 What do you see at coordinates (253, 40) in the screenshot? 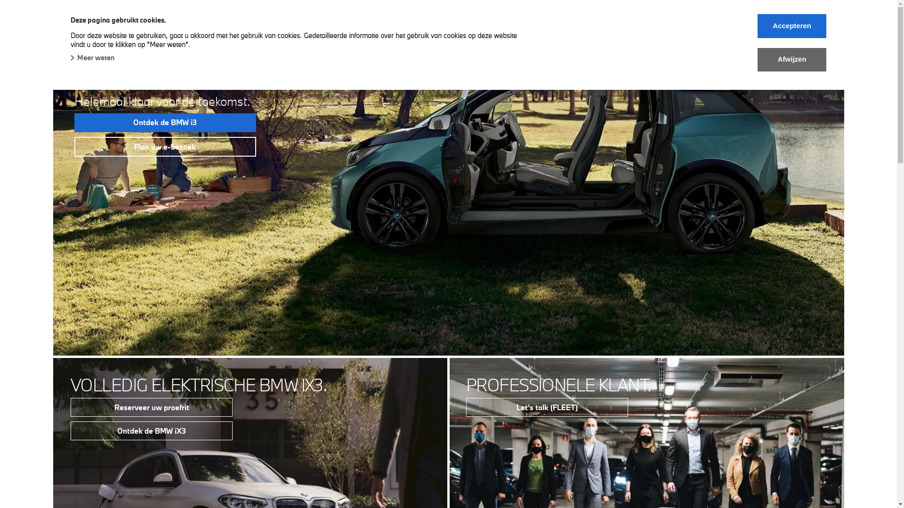
I see `Fleet` at bounding box center [253, 40].